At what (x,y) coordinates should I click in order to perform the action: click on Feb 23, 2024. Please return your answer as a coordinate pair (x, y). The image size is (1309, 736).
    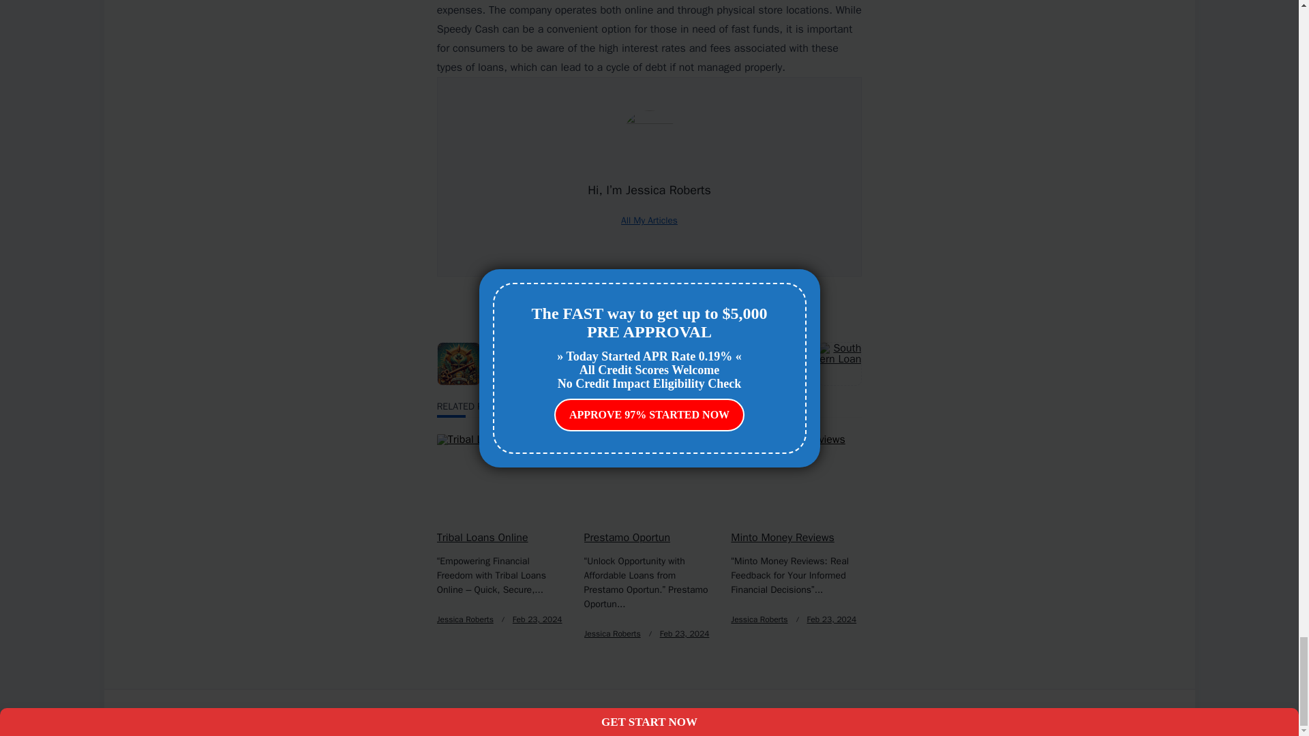
    Looking at the image, I should click on (684, 634).